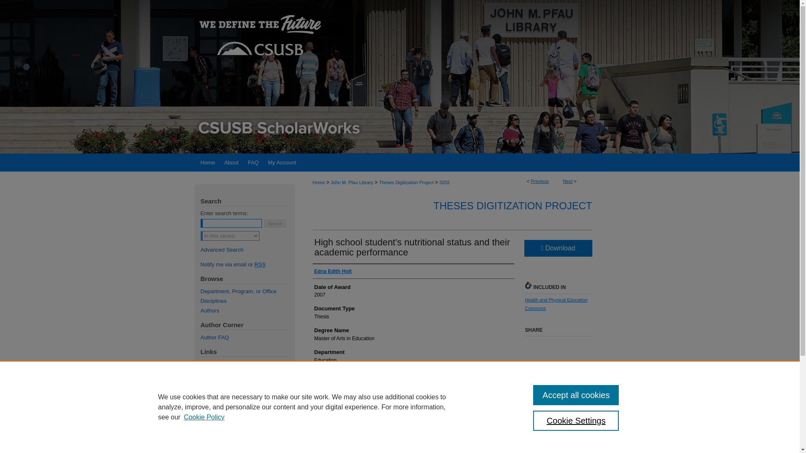  Describe the element at coordinates (253, 163) in the screenshot. I see `FAQ` at that location.